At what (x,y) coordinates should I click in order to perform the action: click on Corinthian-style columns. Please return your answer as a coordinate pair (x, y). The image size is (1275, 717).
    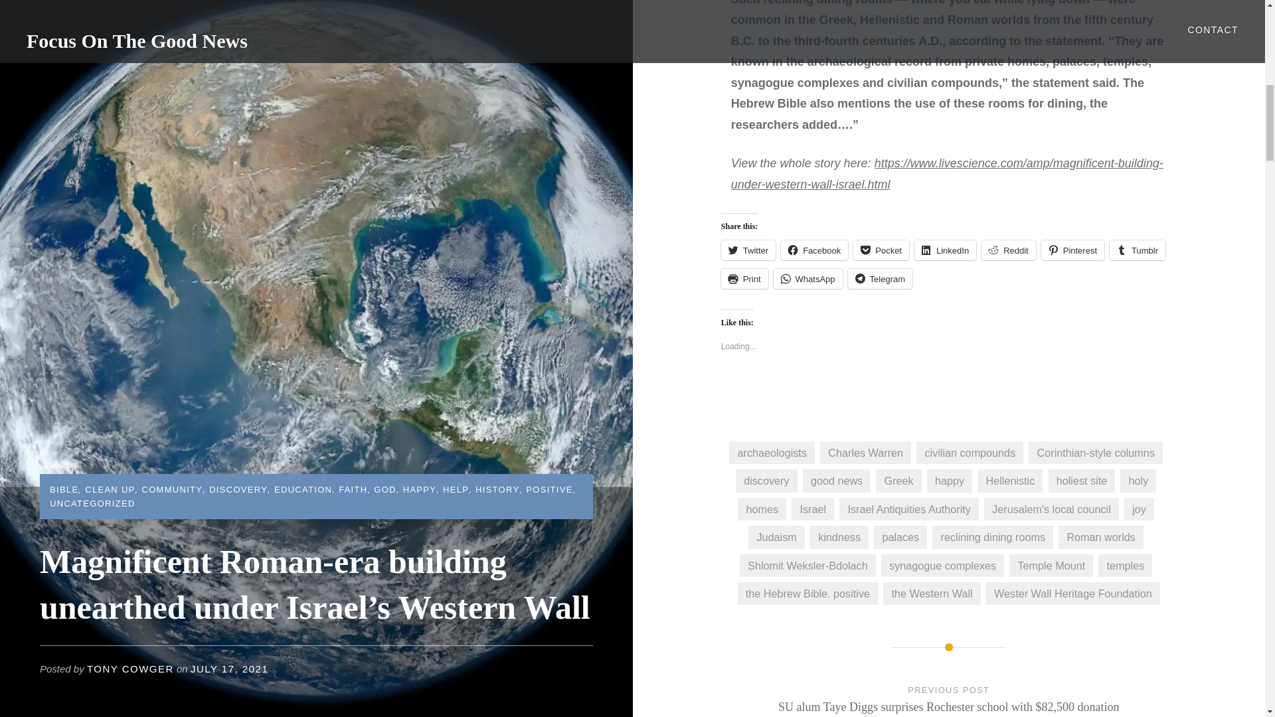
    Looking at the image, I should click on (1096, 453).